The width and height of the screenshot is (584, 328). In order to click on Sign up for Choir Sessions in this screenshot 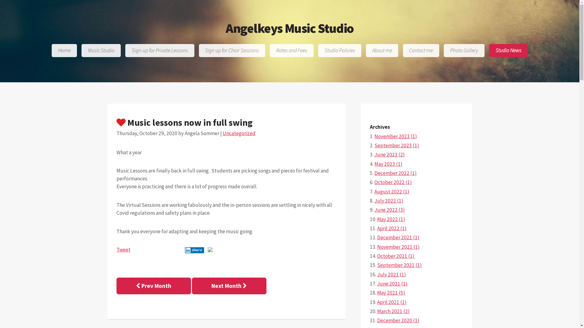, I will do `click(232, 50)`.